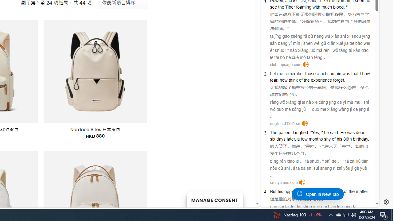 This screenshot has height=221, width=393. Describe the element at coordinates (365, 146) in the screenshot. I see `80` at that location.